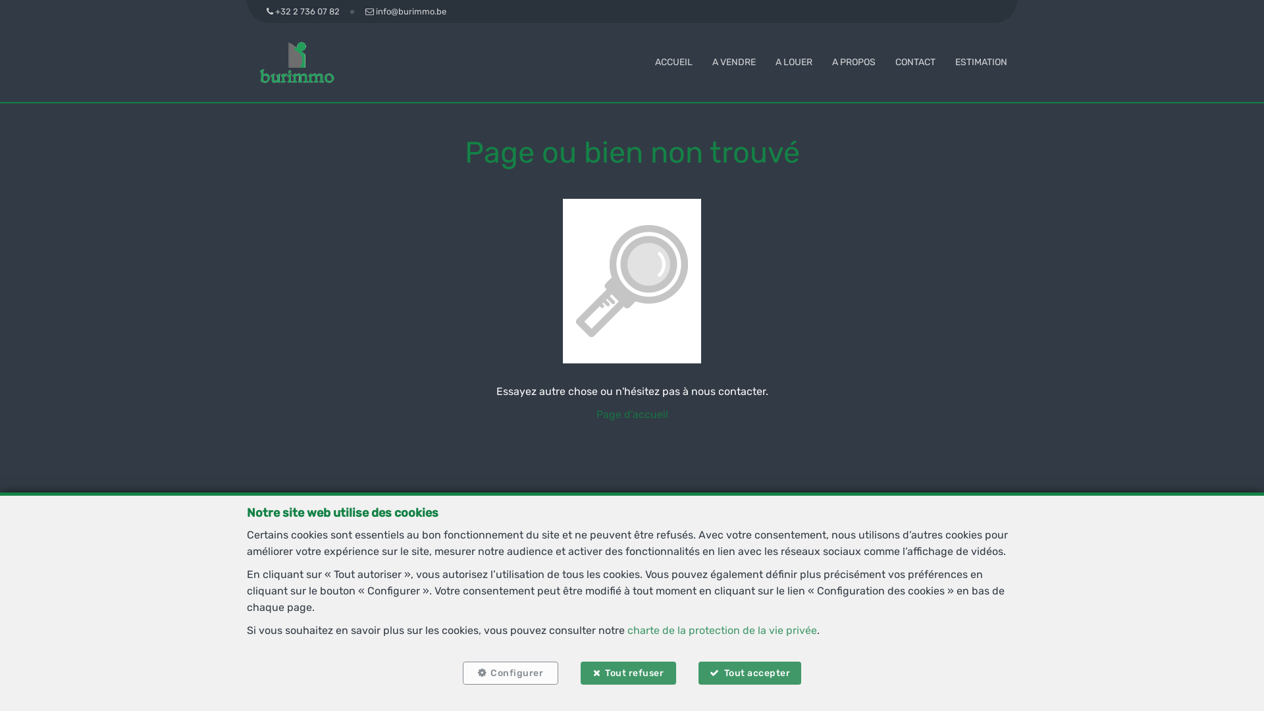  Describe the element at coordinates (915, 62) in the screenshot. I see `CONTACT` at that location.